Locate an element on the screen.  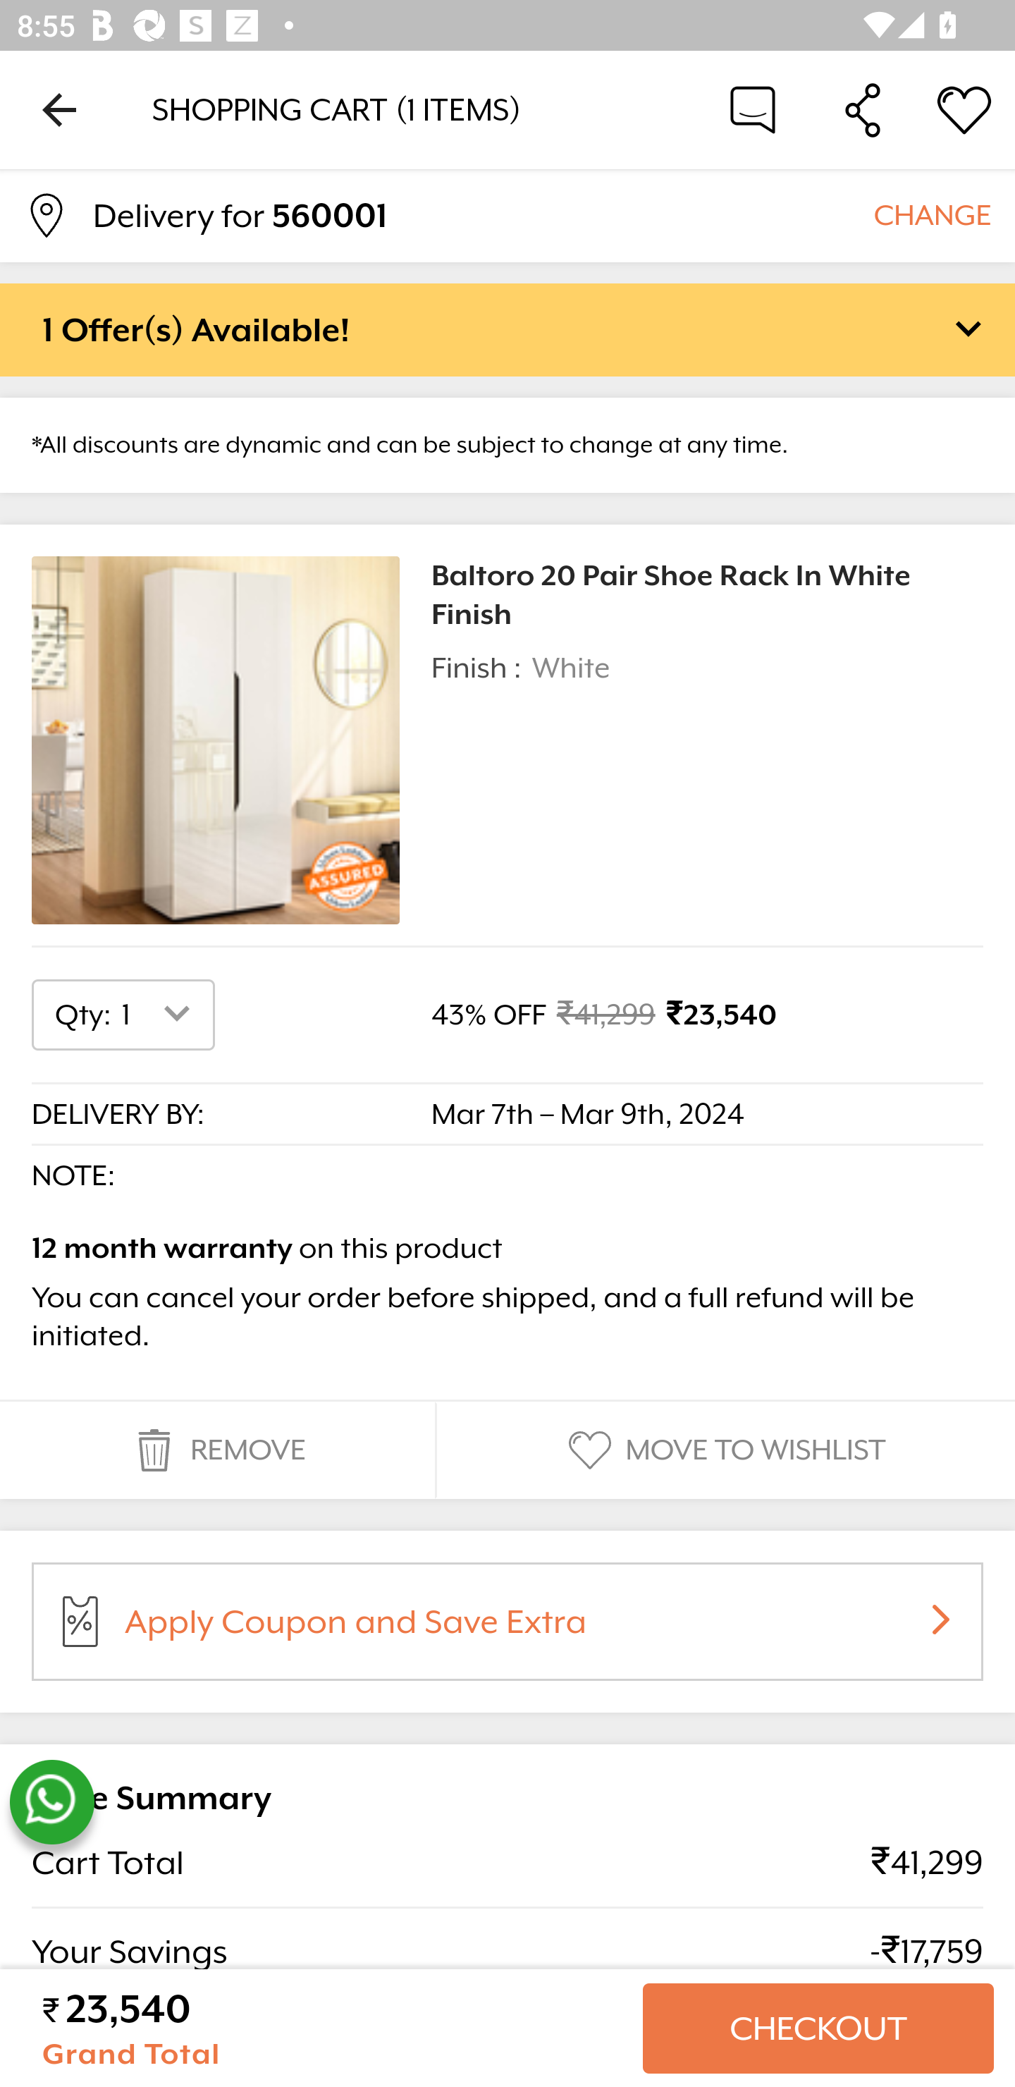
REMOVE is located at coordinates (217, 1450).